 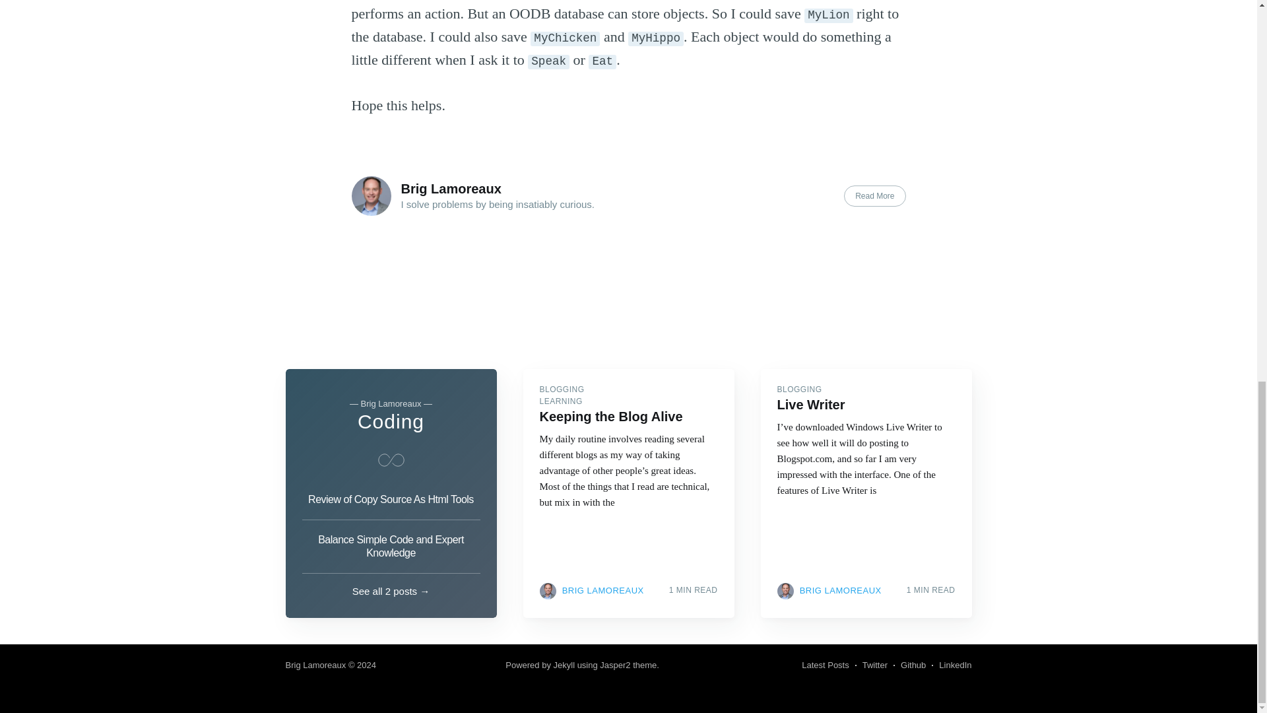 What do you see at coordinates (603, 590) in the screenshot?
I see `BRIG LAMOREAUX` at bounding box center [603, 590].